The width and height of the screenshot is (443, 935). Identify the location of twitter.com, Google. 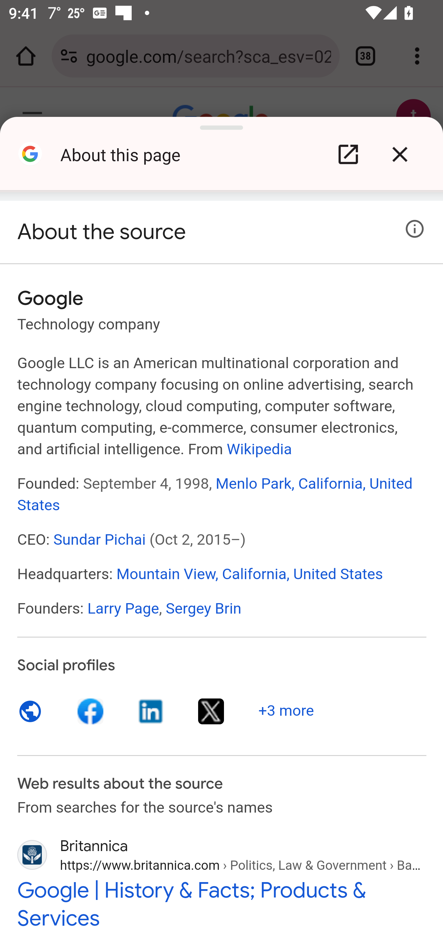
(211, 711).